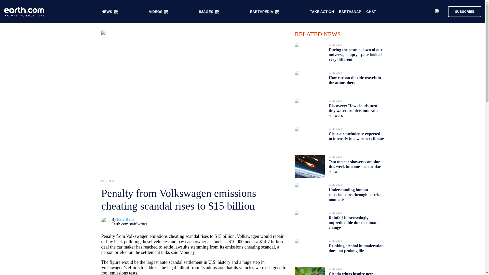  I want to click on SUBSCRIBE, so click(465, 11).